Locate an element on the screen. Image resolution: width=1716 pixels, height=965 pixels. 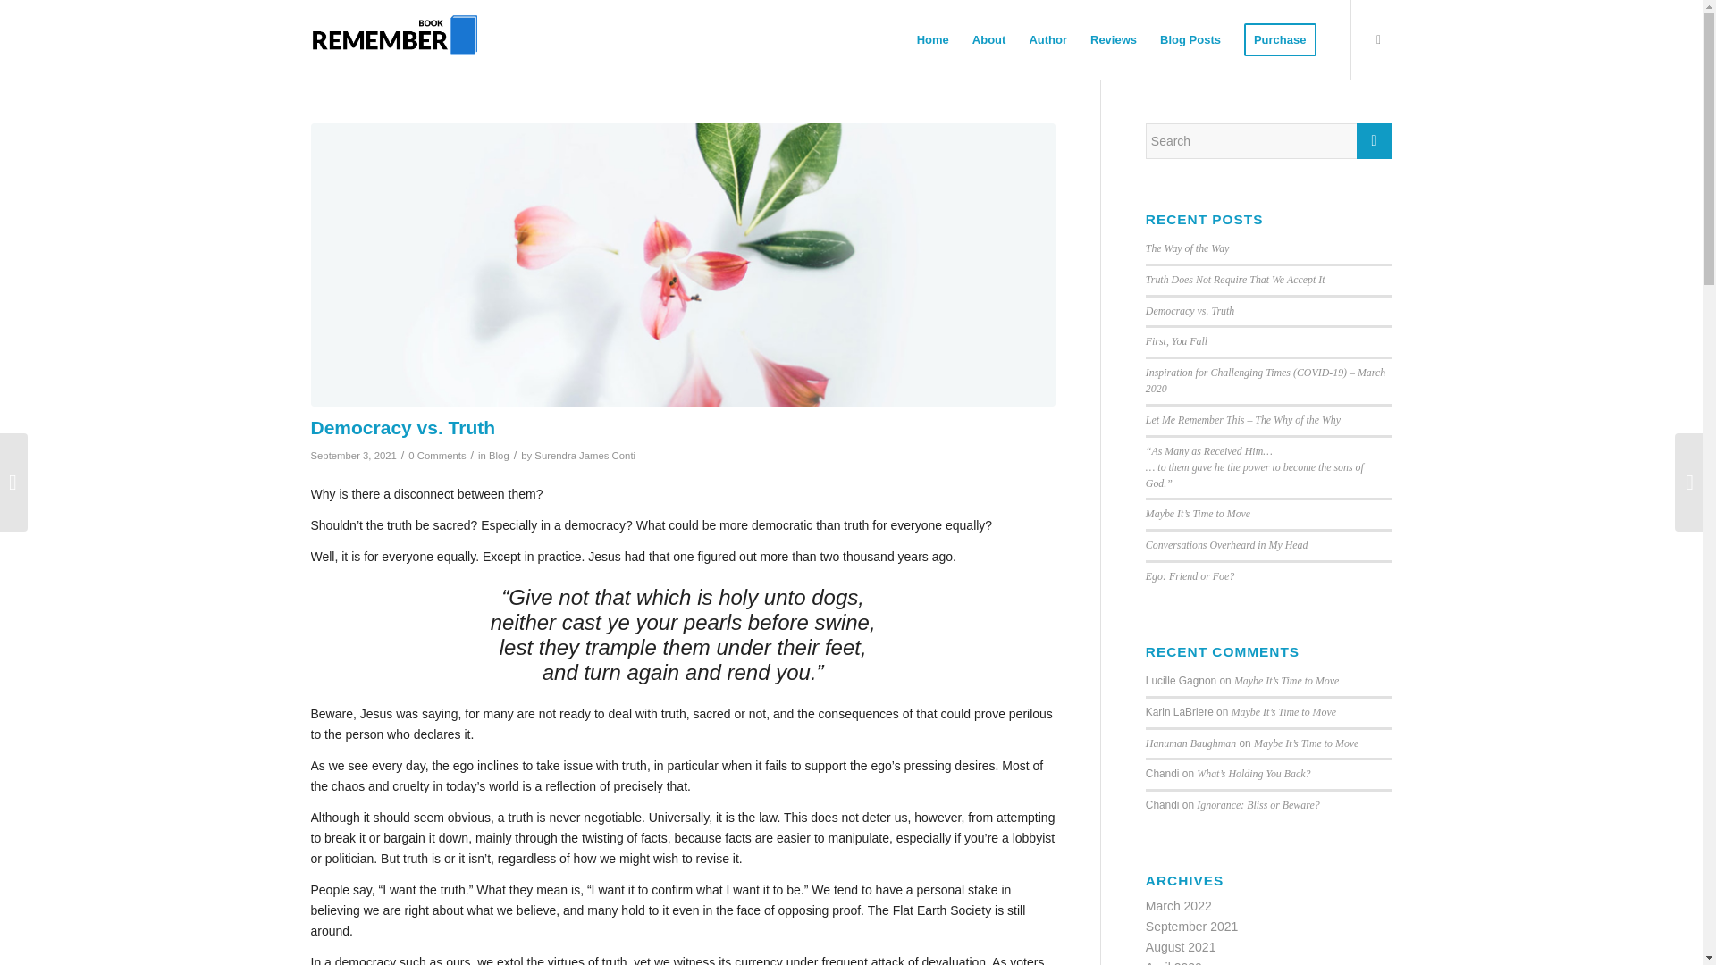
Purchase is located at coordinates (1280, 39).